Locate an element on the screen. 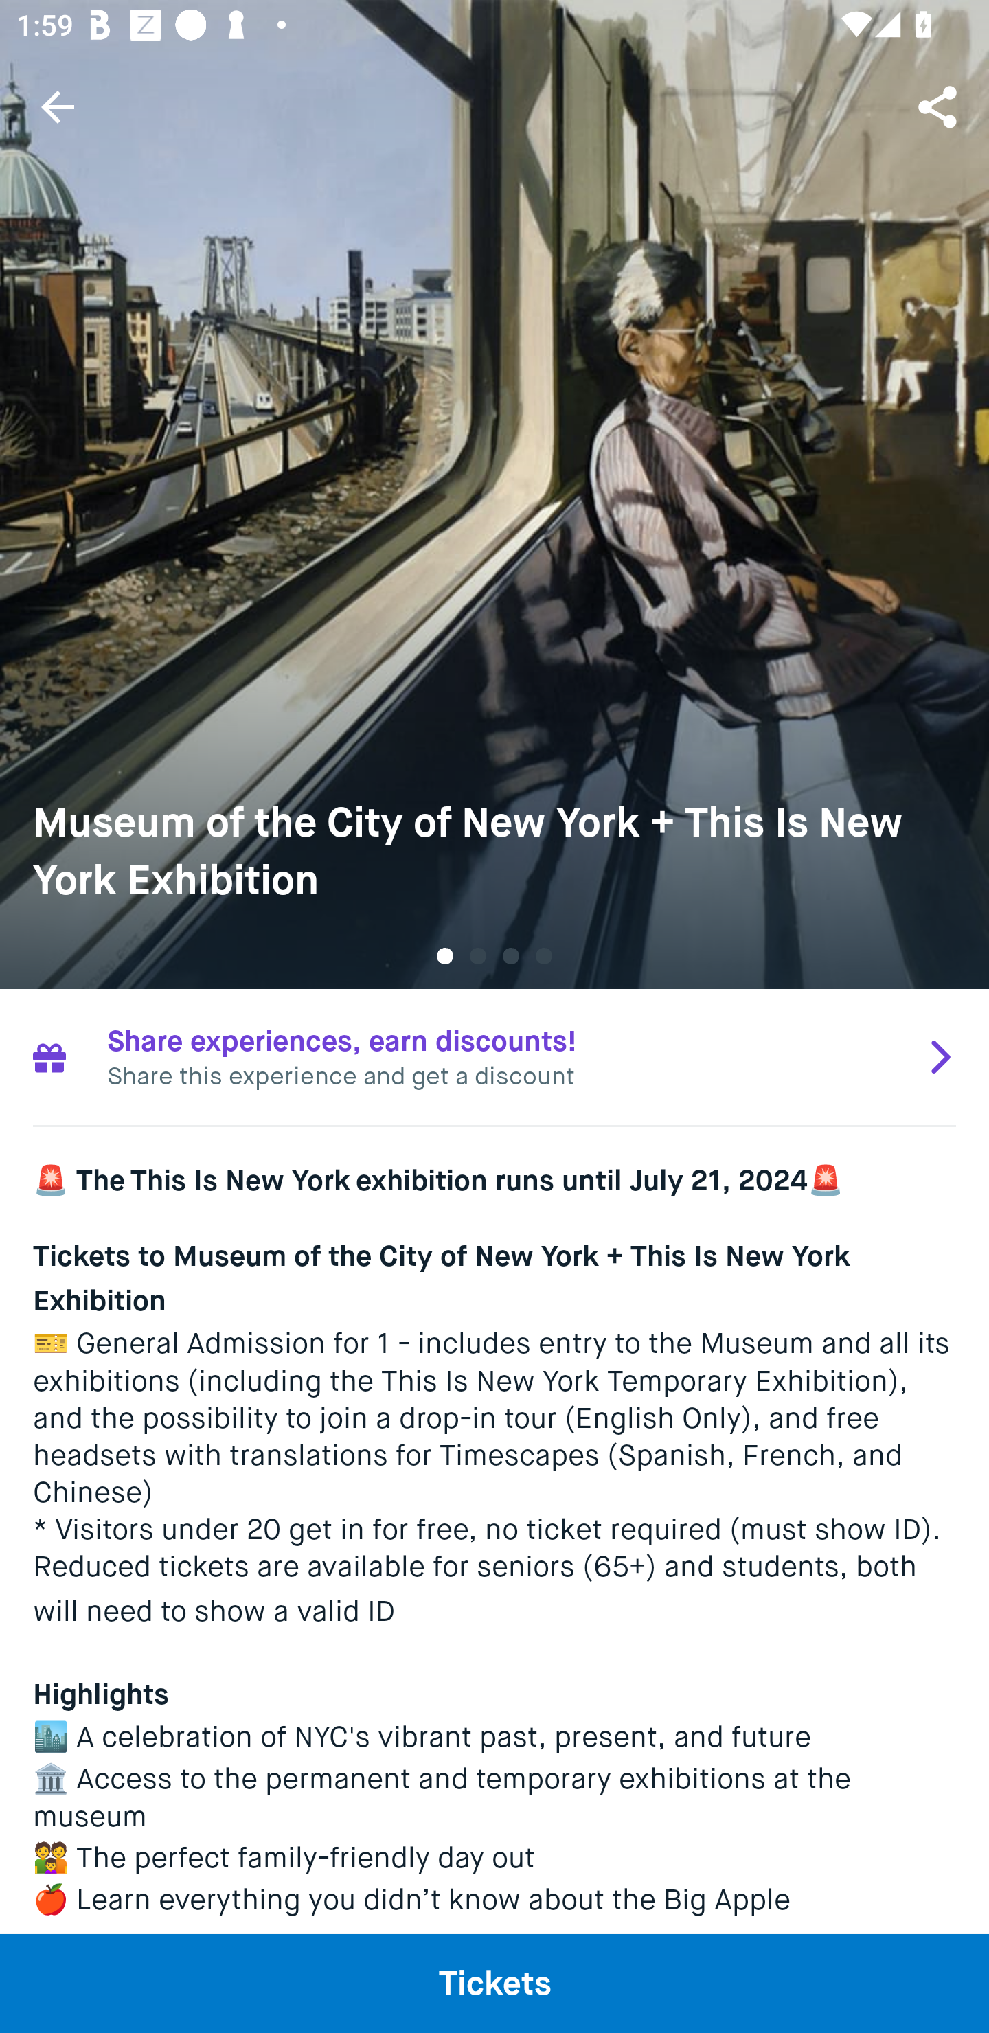  Navigate up is located at coordinates (58, 106).